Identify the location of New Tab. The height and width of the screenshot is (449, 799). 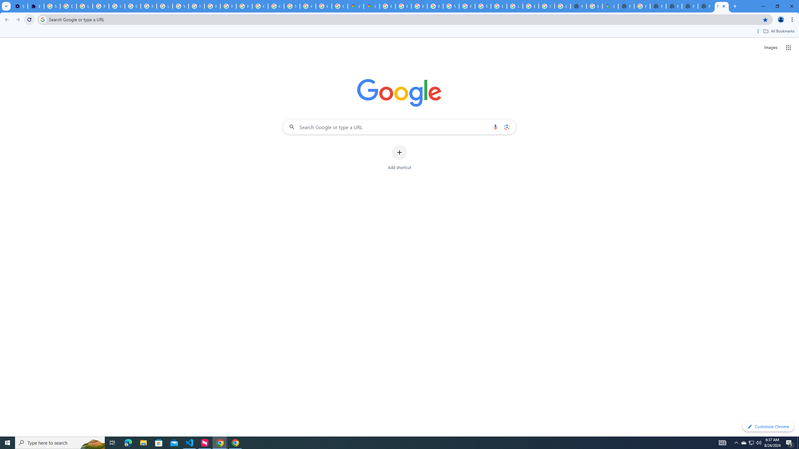
(706, 6).